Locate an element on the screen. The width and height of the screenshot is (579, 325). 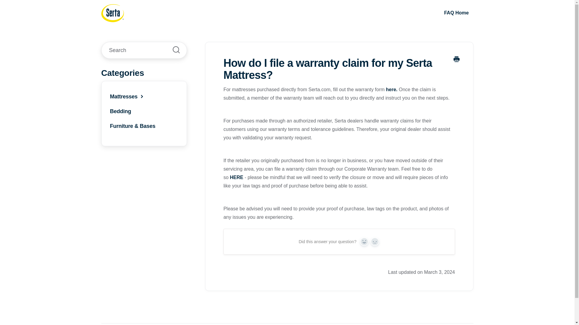
Bedding is located at coordinates (120, 111).